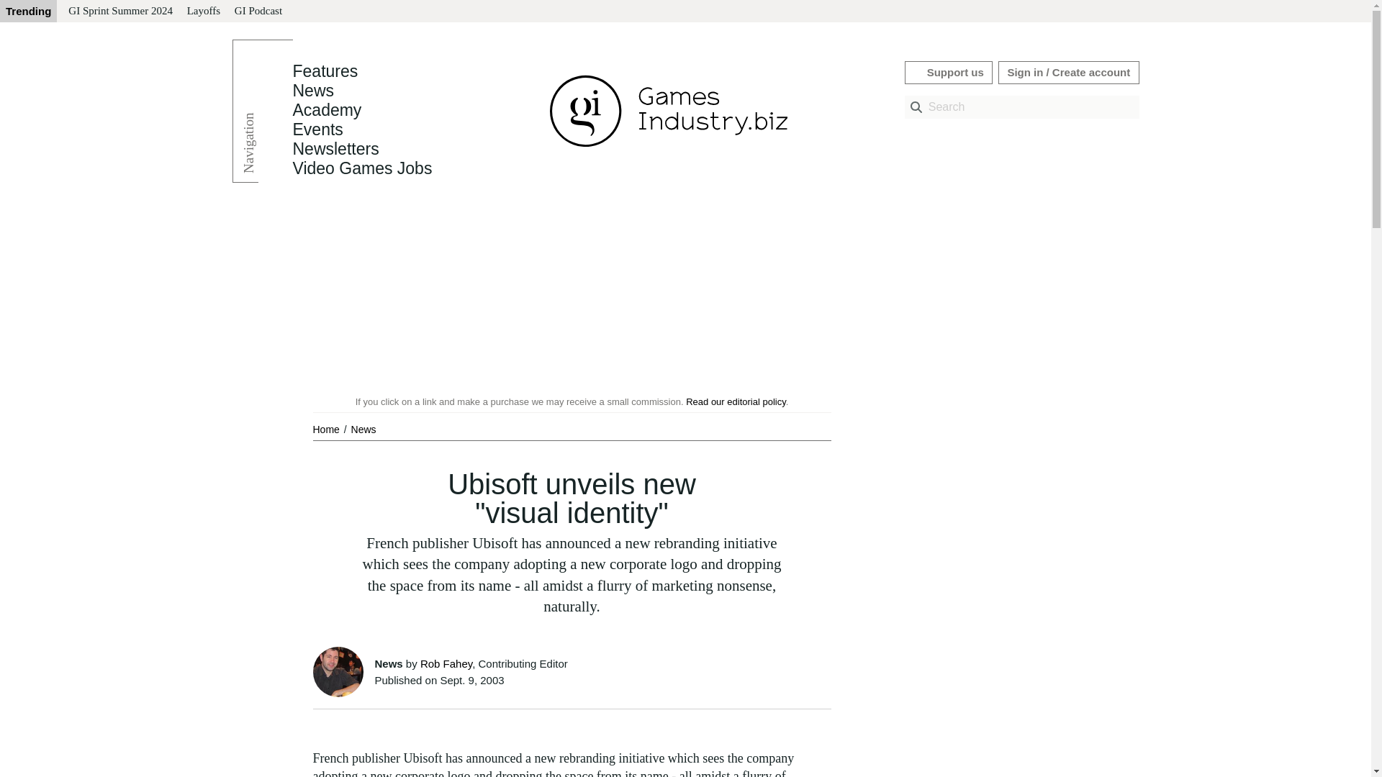  What do you see at coordinates (327, 429) in the screenshot?
I see `Home` at bounding box center [327, 429].